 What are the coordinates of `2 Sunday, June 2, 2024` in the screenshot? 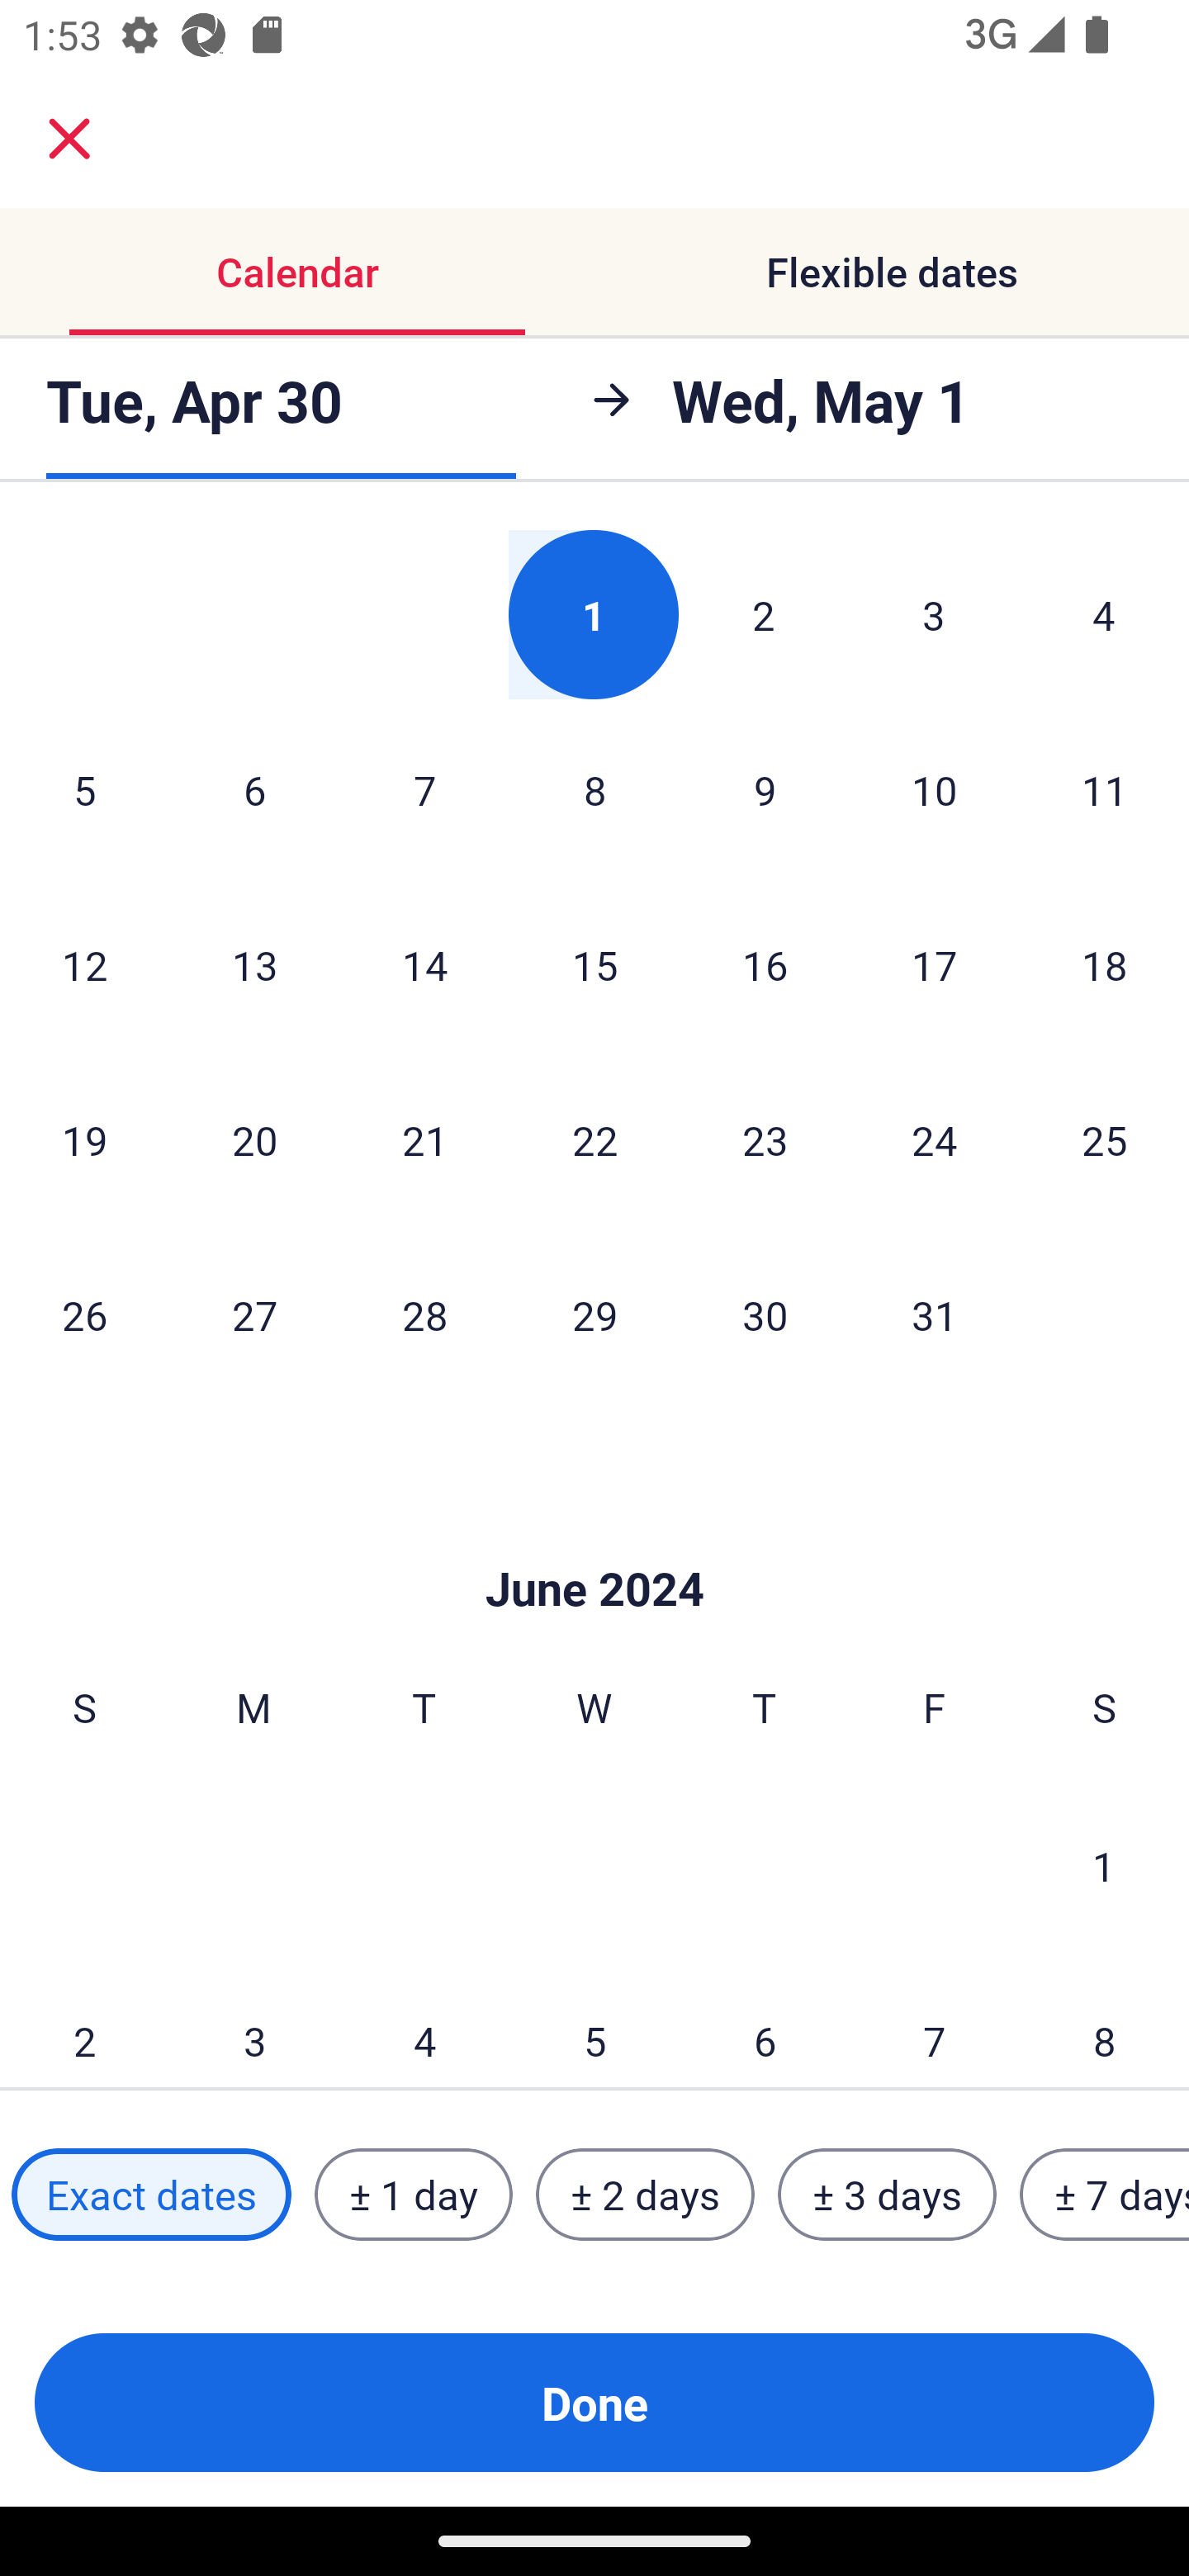 It's located at (84, 2021).